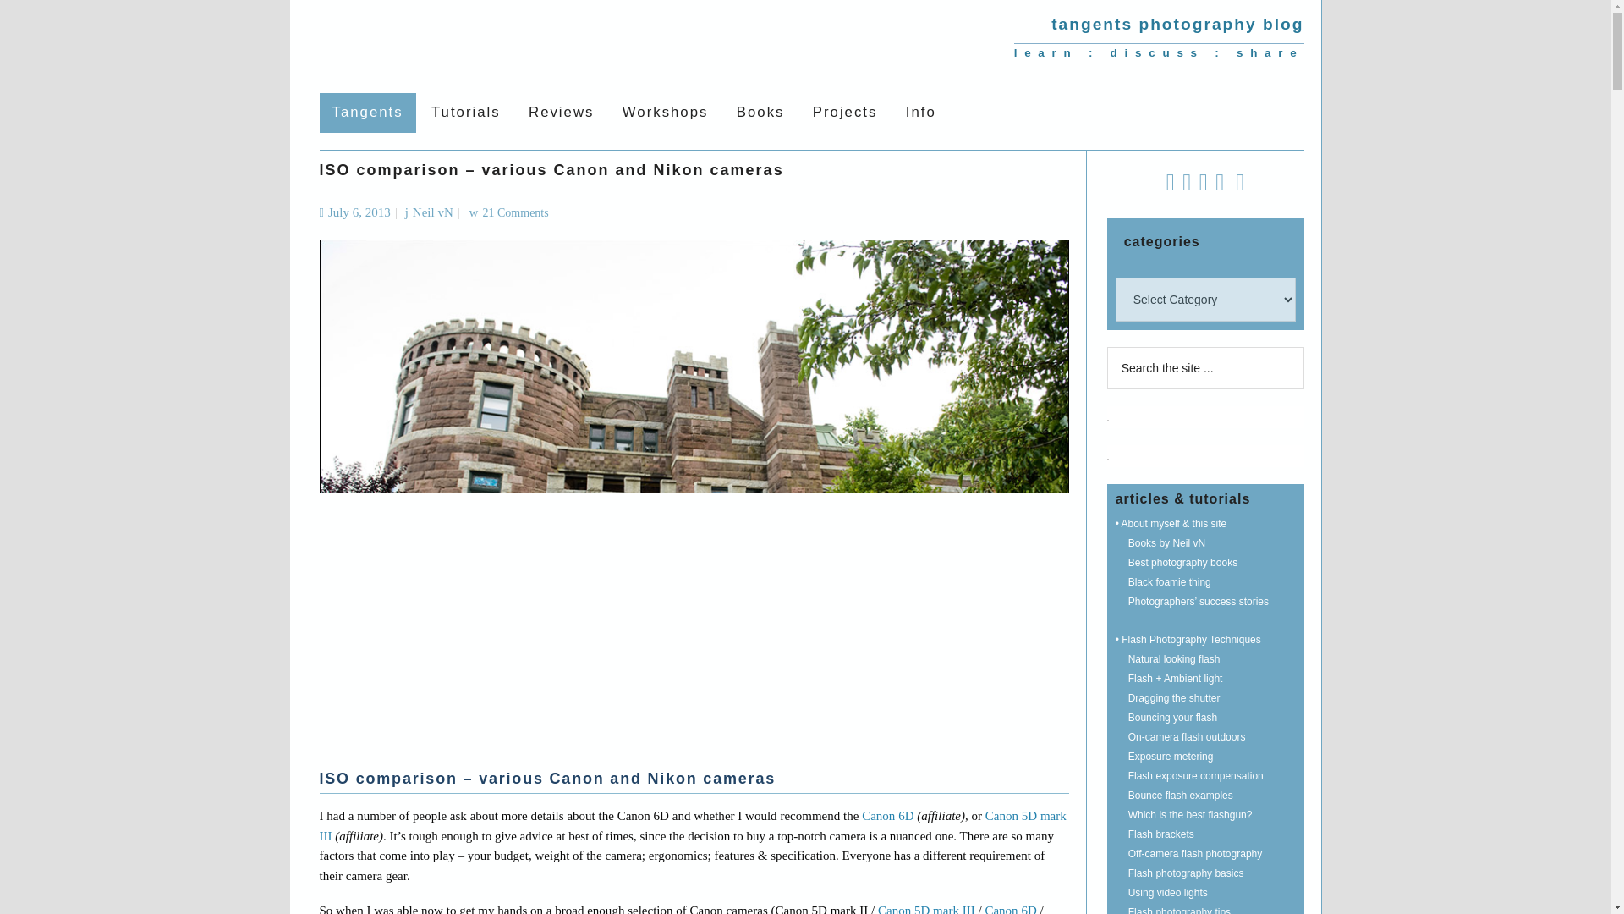  Describe the element at coordinates (561, 113) in the screenshot. I see `Reviews` at that location.